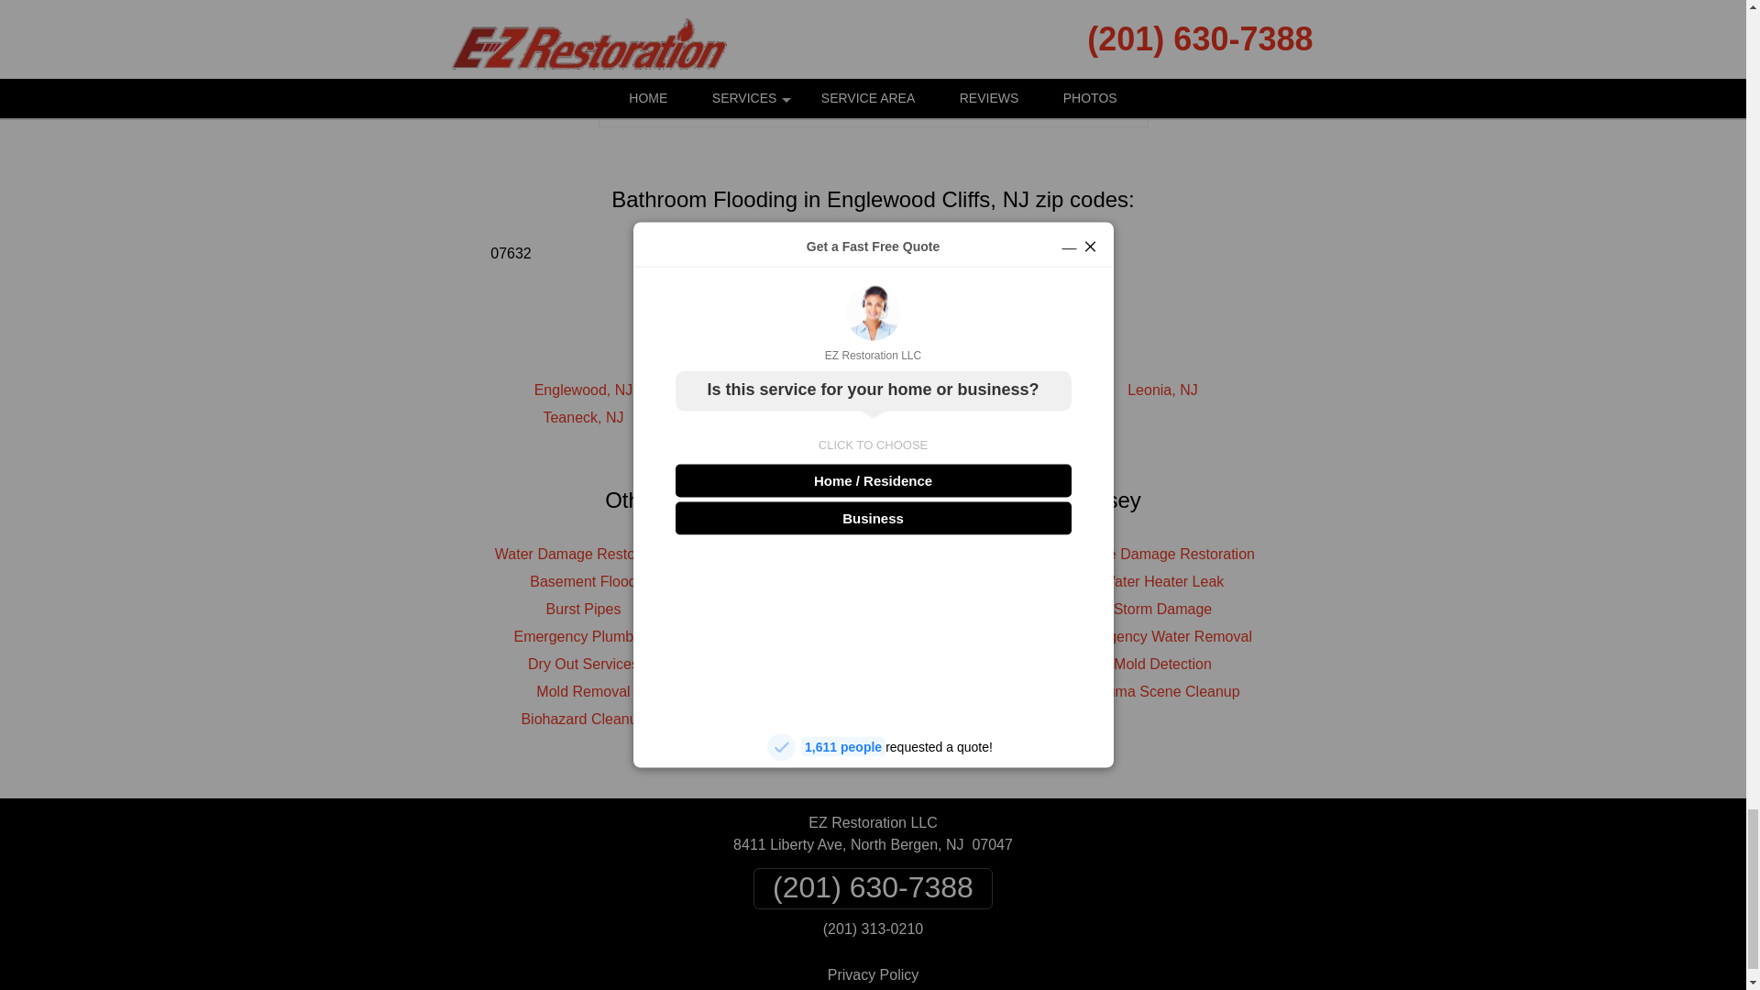  I want to click on Houzz, so click(973, 93).